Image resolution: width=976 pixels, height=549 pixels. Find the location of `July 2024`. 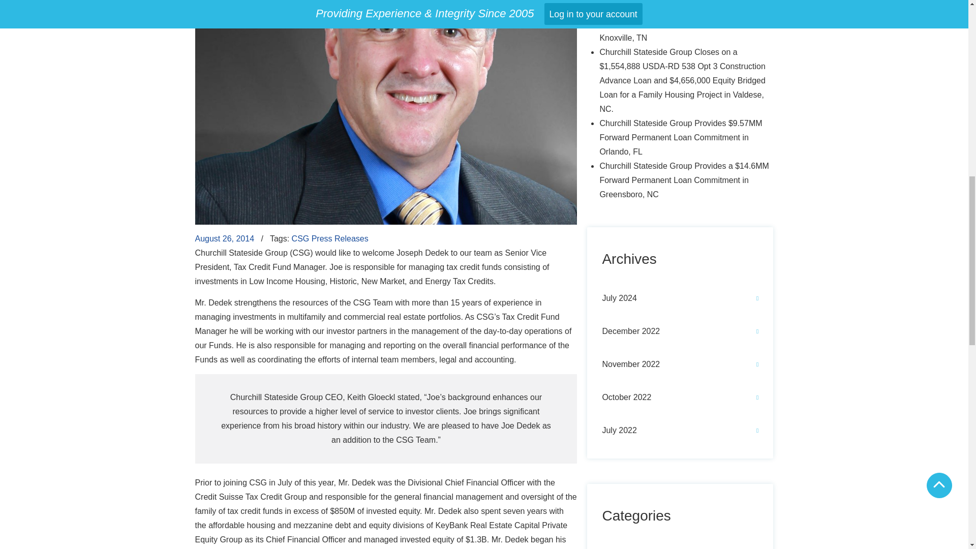

July 2024 is located at coordinates (680, 298).